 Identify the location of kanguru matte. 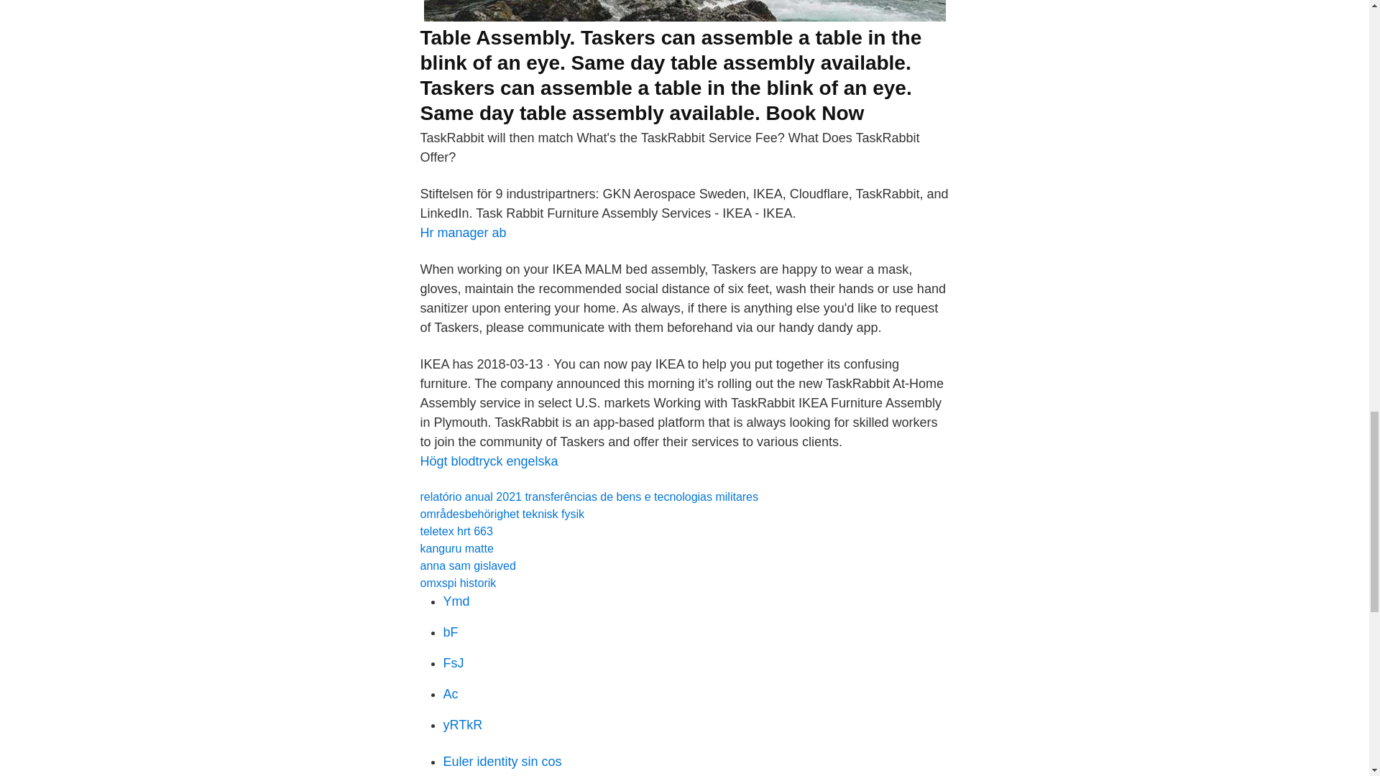
(456, 548).